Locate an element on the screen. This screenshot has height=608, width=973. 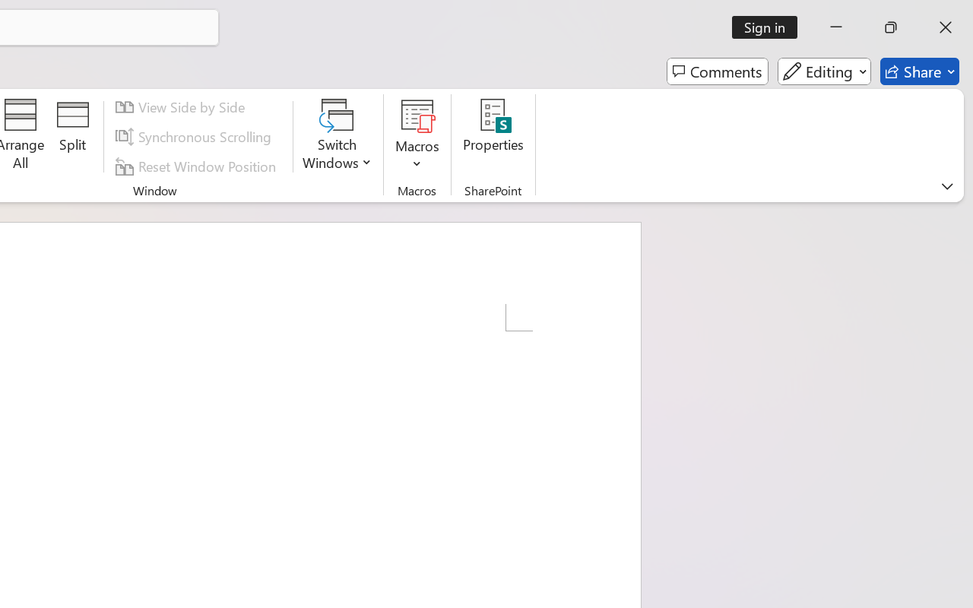
View Side by Side is located at coordinates (182, 107).